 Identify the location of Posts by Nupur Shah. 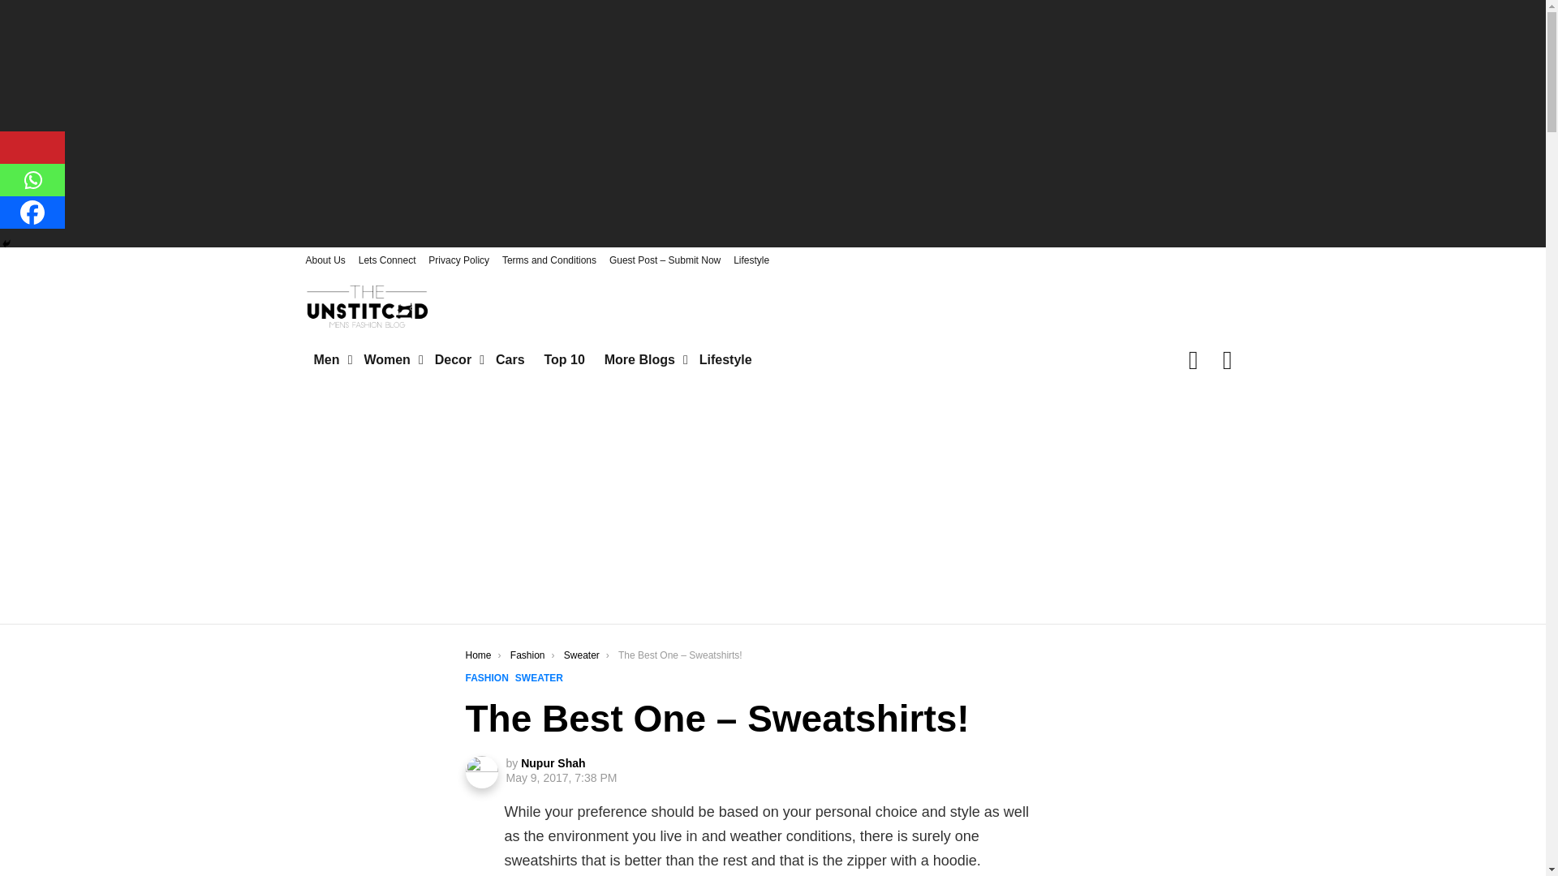
(553, 763).